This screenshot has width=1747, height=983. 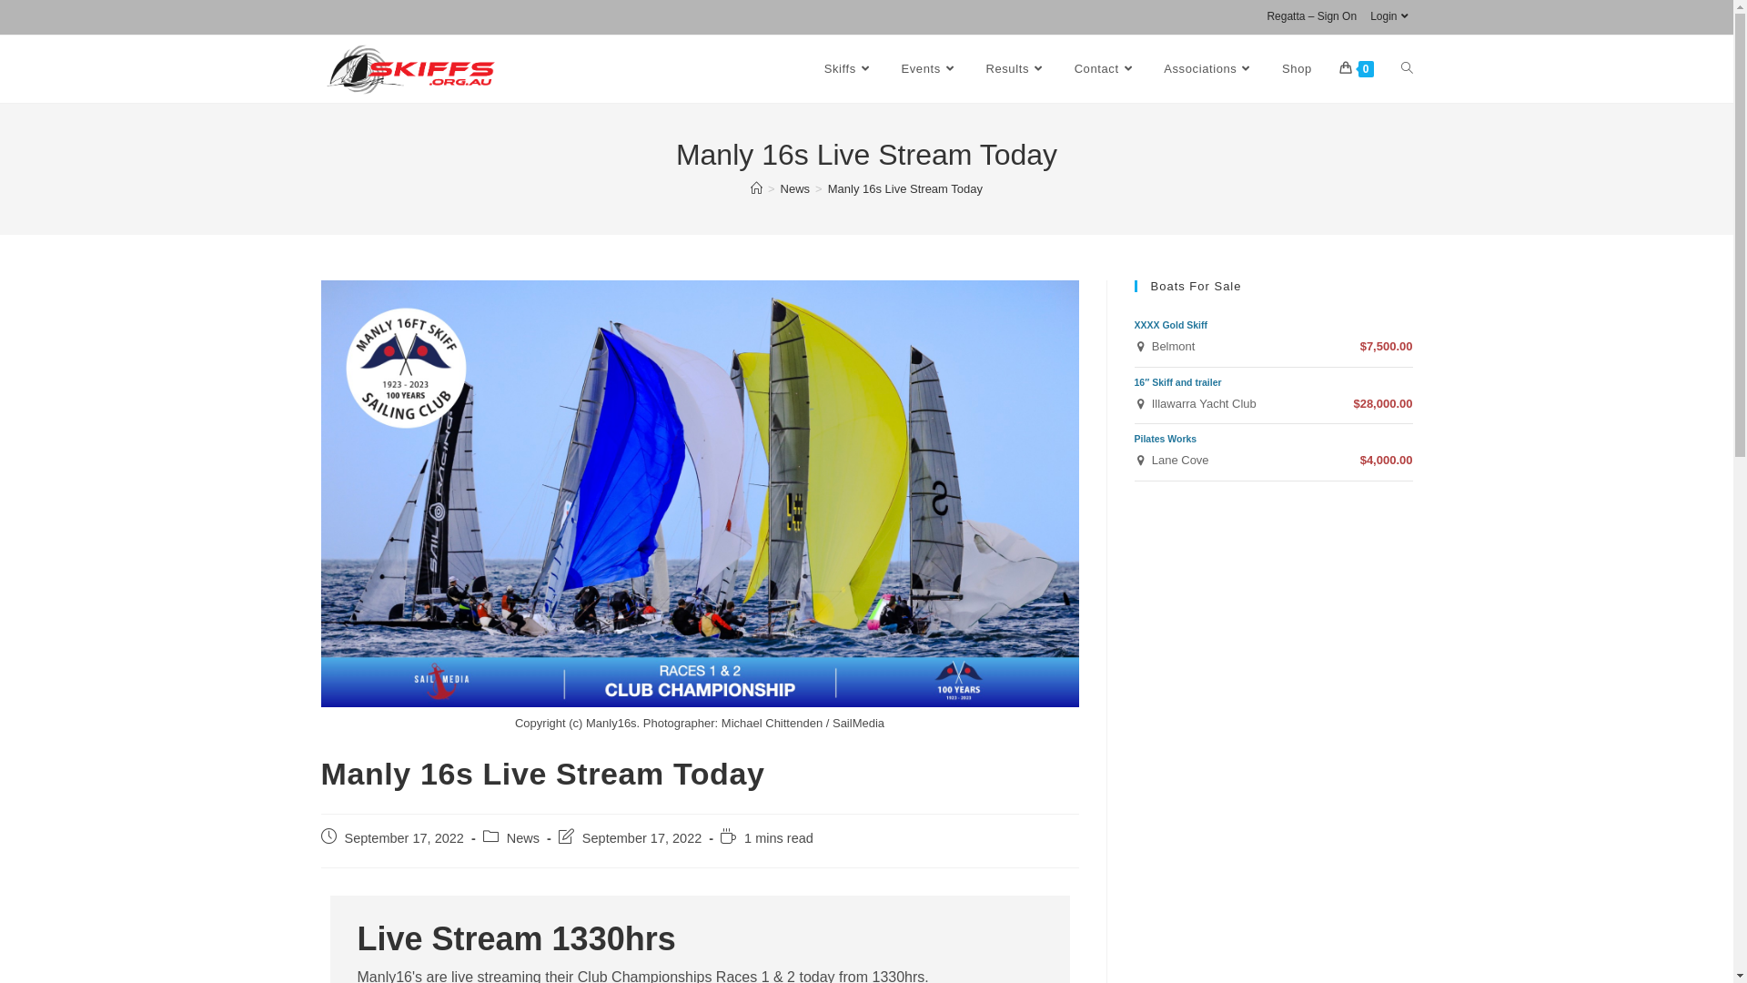 What do you see at coordinates (523, 838) in the screenshot?
I see `News` at bounding box center [523, 838].